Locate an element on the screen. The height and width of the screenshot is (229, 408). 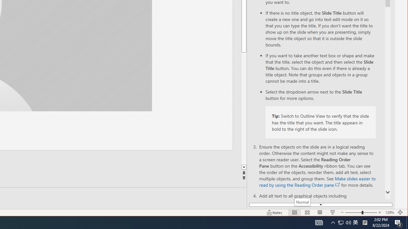
Zoom to Fit  is located at coordinates (400, 212).